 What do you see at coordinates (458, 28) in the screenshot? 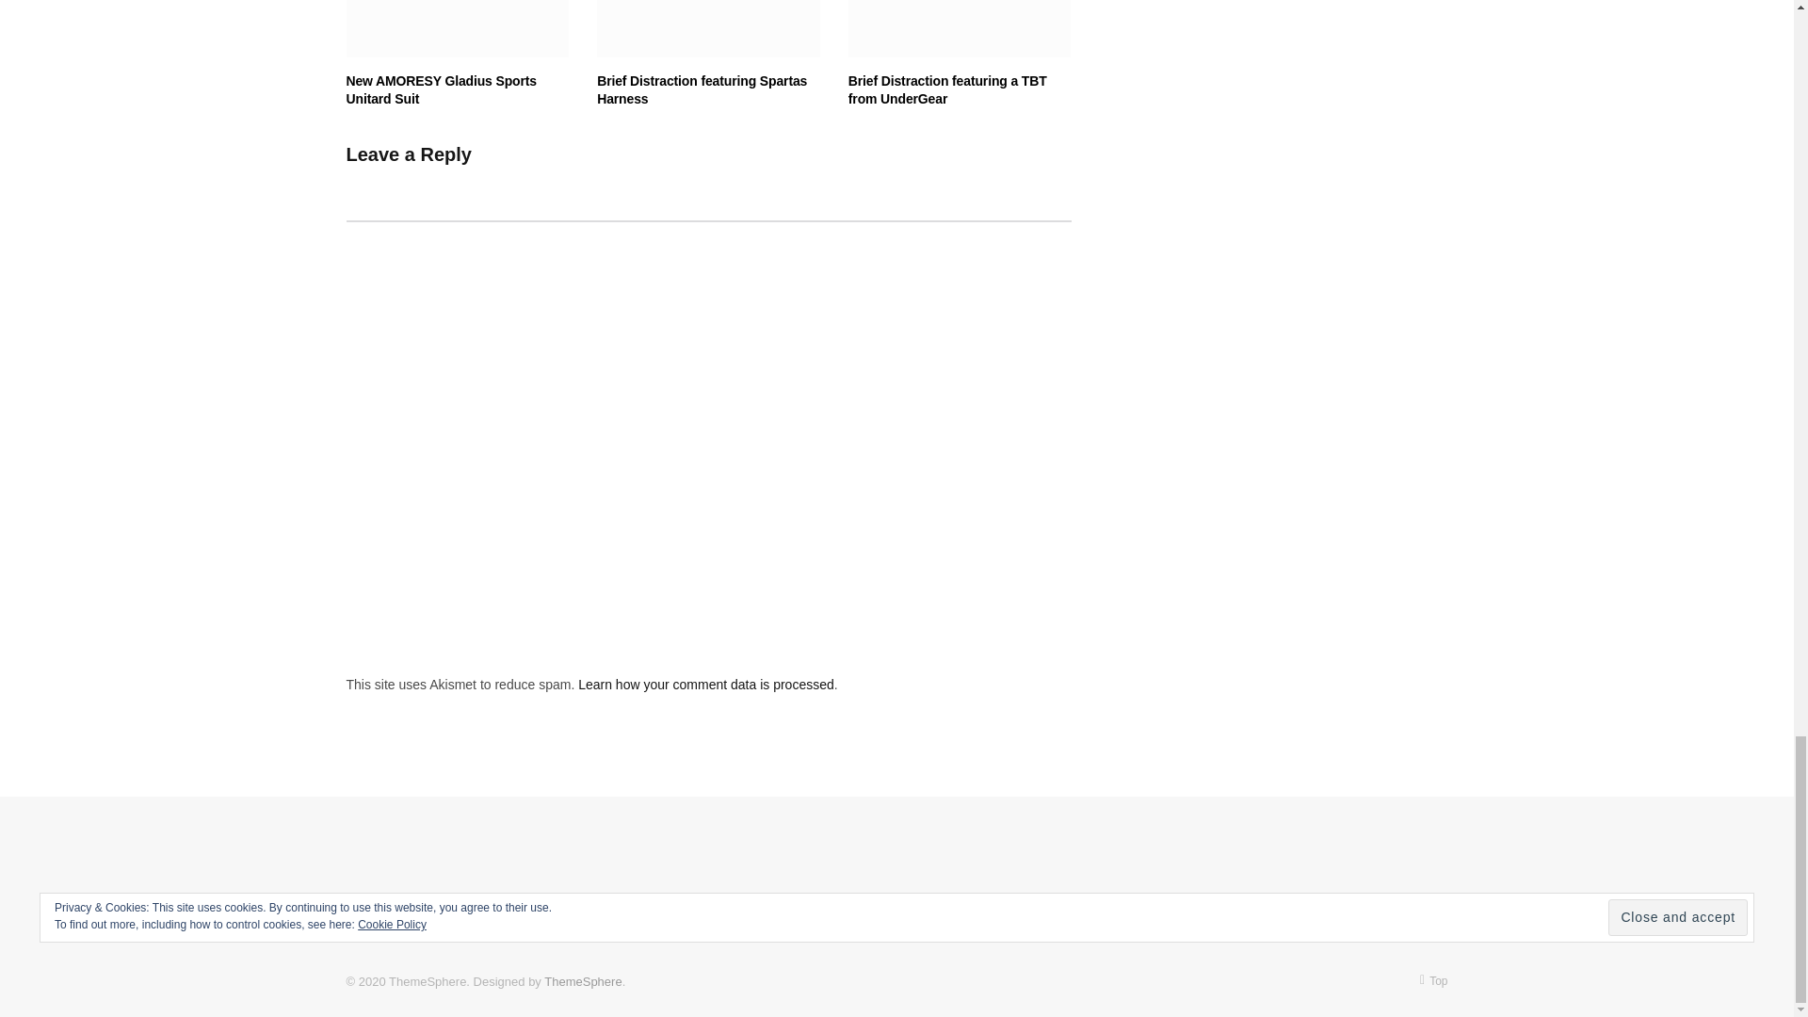
I see `New AMORESY Gladius Sports Unitard Suit` at bounding box center [458, 28].